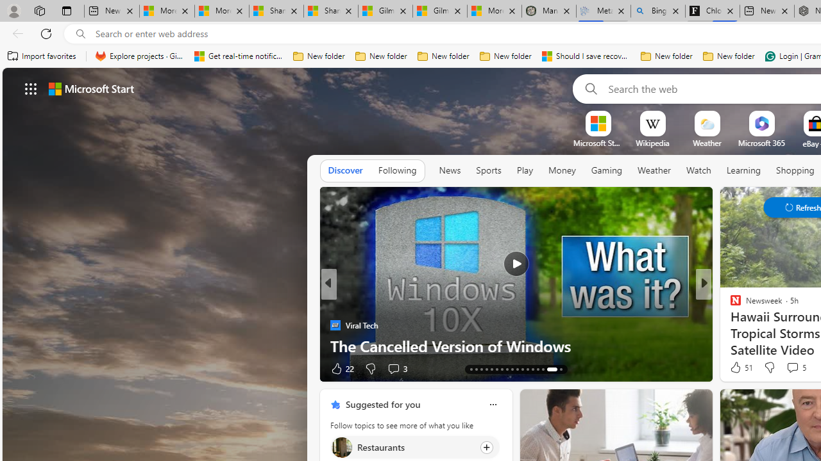 This screenshot has height=461, width=821. What do you see at coordinates (652, 143) in the screenshot?
I see `Wikipedia` at bounding box center [652, 143].